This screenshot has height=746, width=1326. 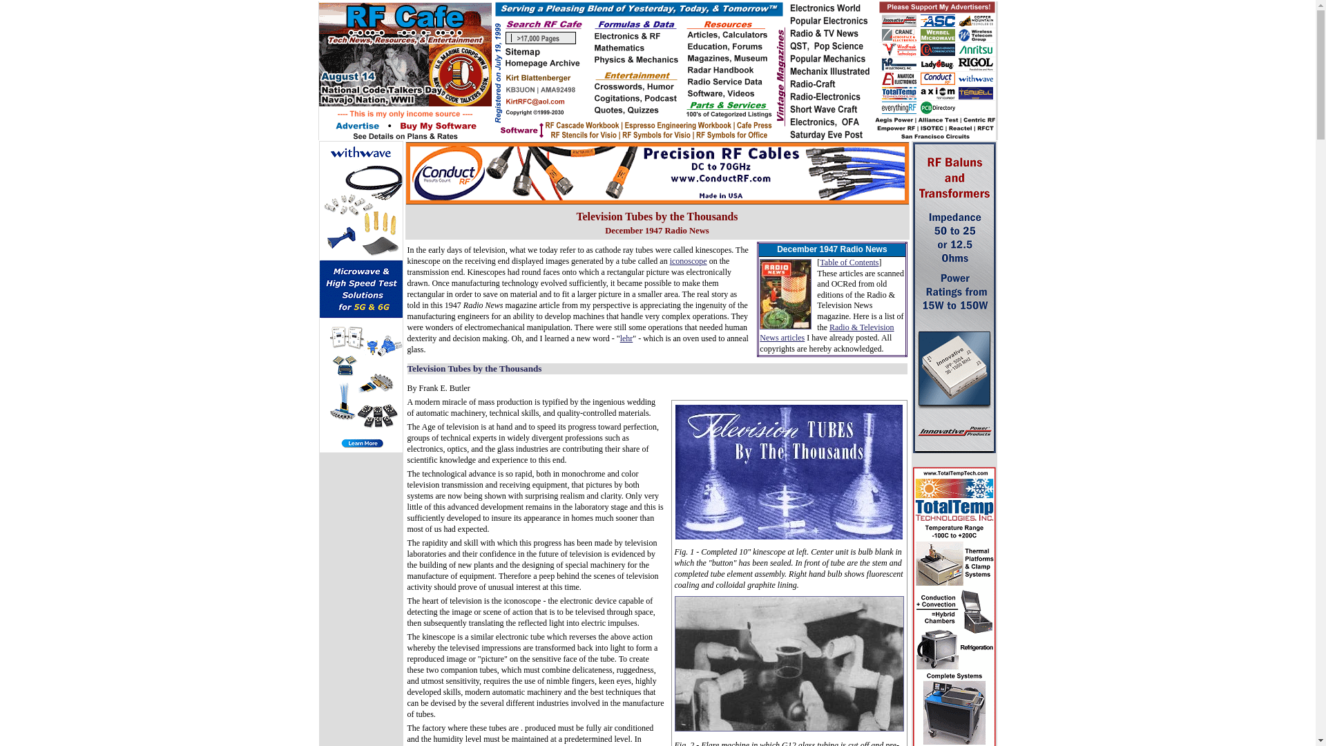 What do you see at coordinates (688, 261) in the screenshot?
I see `iconoscope` at bounding box center [688, 261].